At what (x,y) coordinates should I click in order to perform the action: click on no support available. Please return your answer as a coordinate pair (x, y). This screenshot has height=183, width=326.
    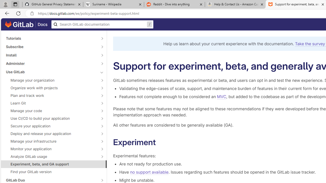
    Looking at the image, I should click on (149, 172).